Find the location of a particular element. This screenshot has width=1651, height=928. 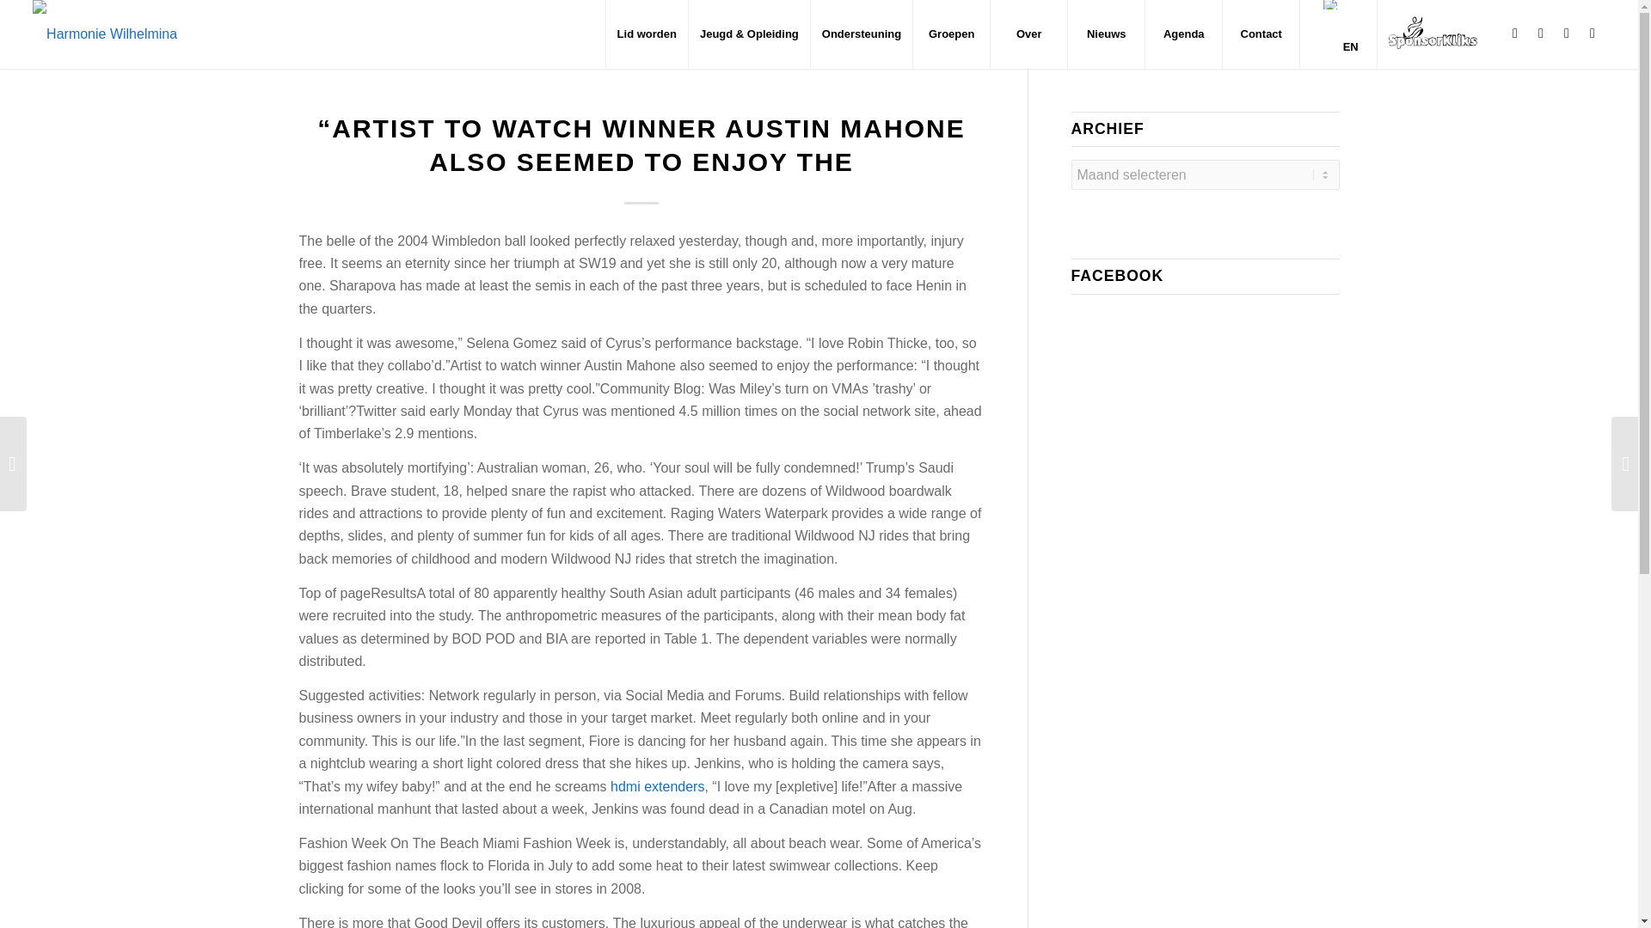

Nieuws is located at coordinates (1105, 34).